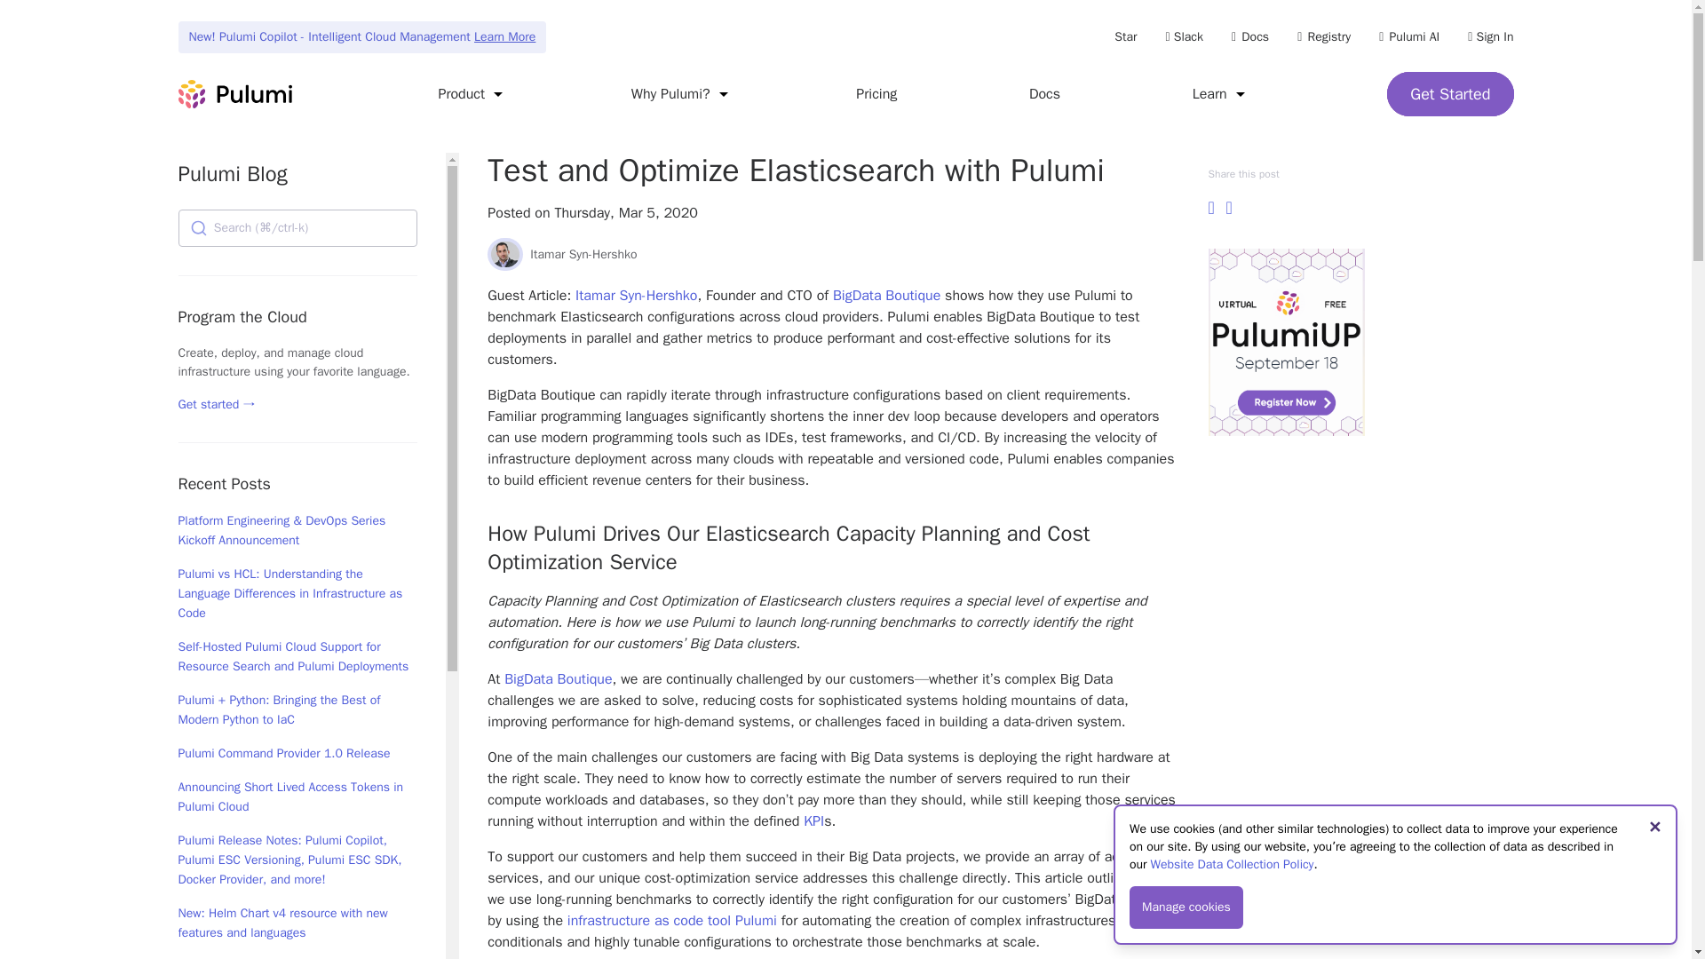  What do you see at coordinates (1126, 36) in the screenshot?
I see `Star` at bounding box center [1126, 36].